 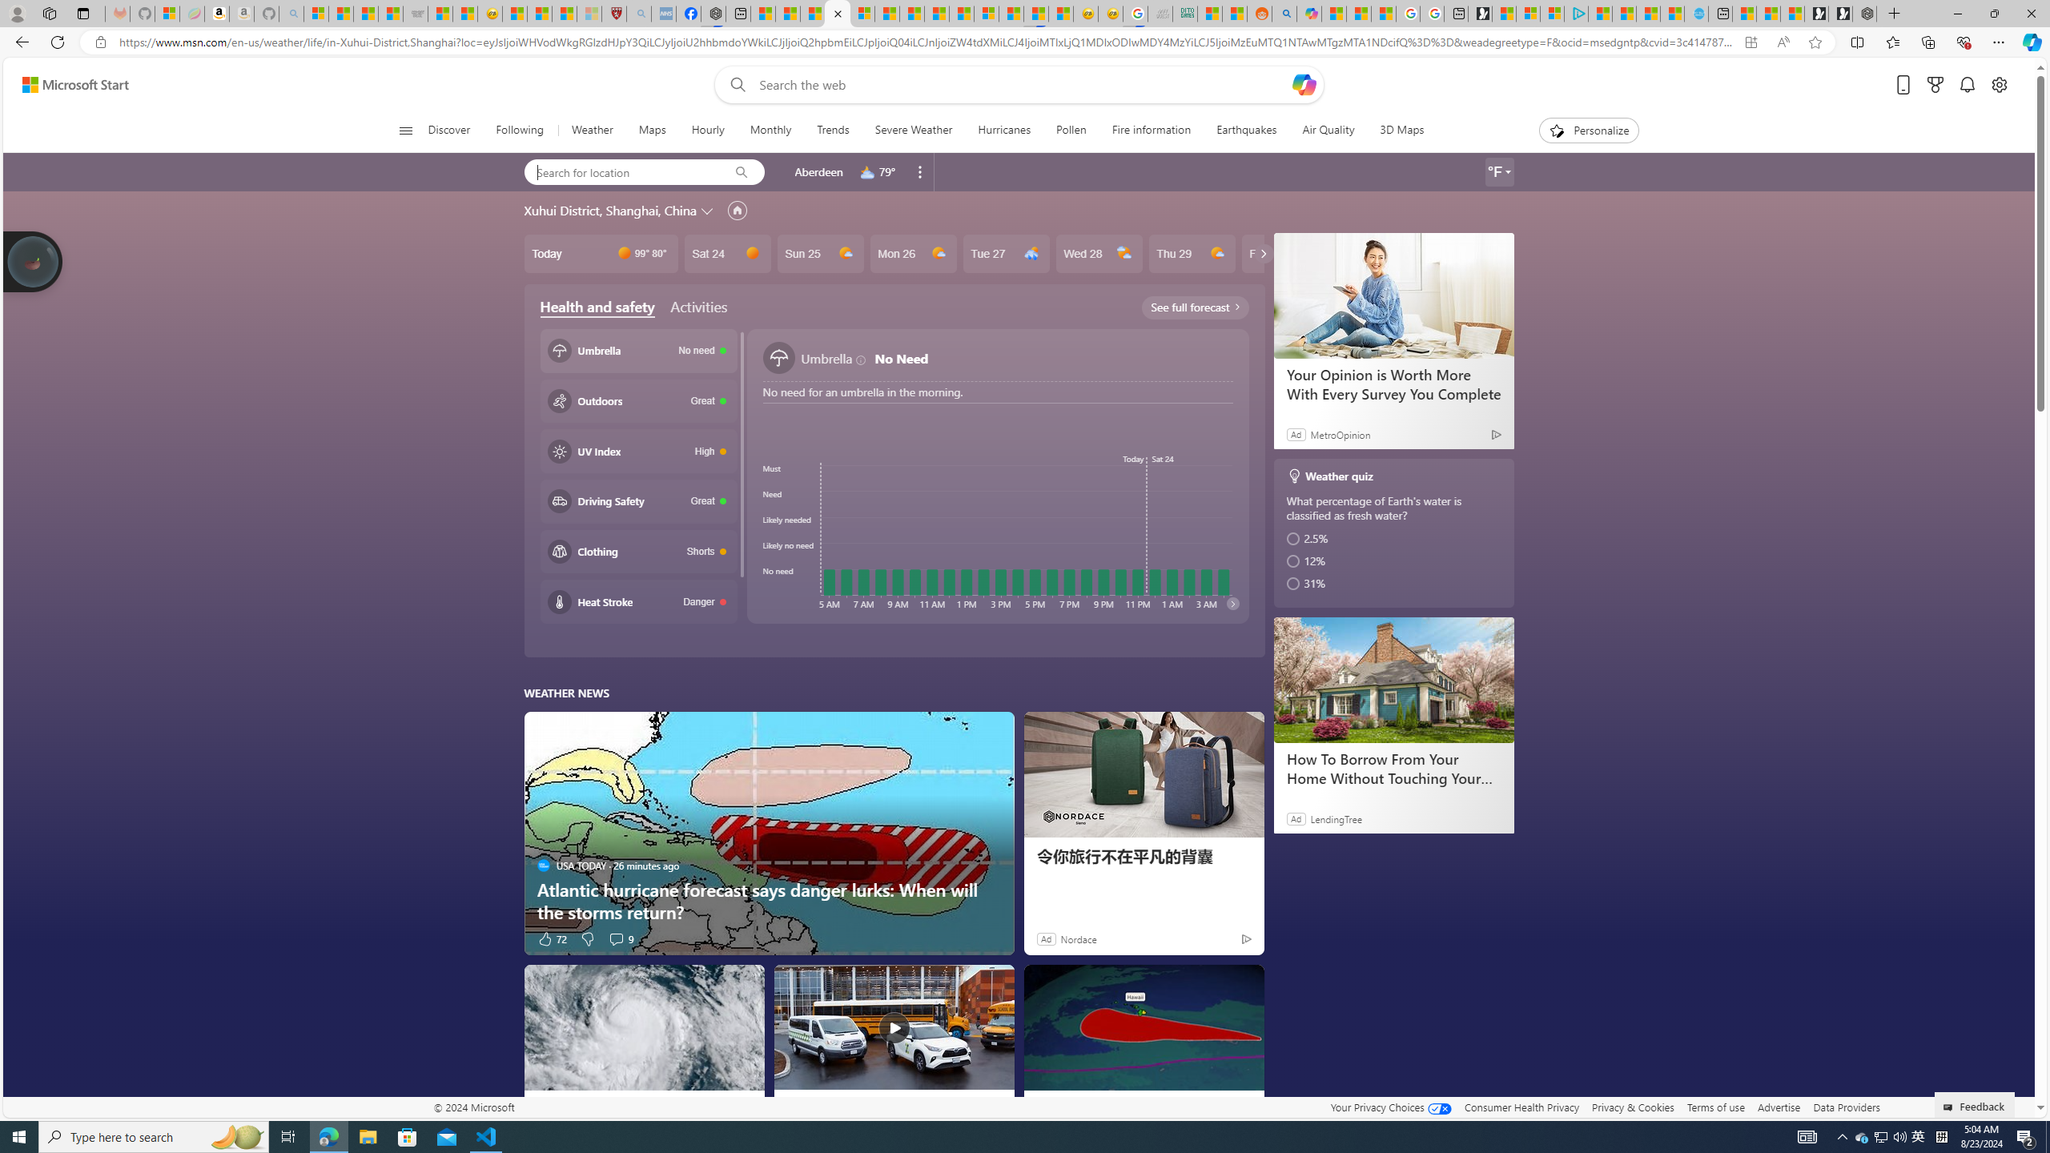 What do you see at coordinates (1393, 679) in the screenshot?
I see `How To Borrow From Your Home Without Touching Your Mortgage` at bounding box center [1393, 679].